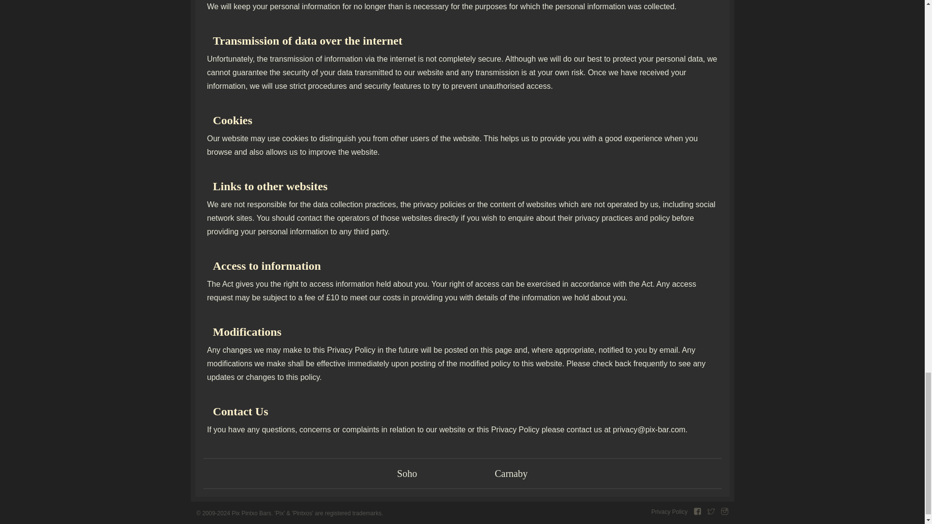  What do you see at coordinates (511, 474) in the screenshot?
I see `Carnaby` at bounding box center [511, 474].